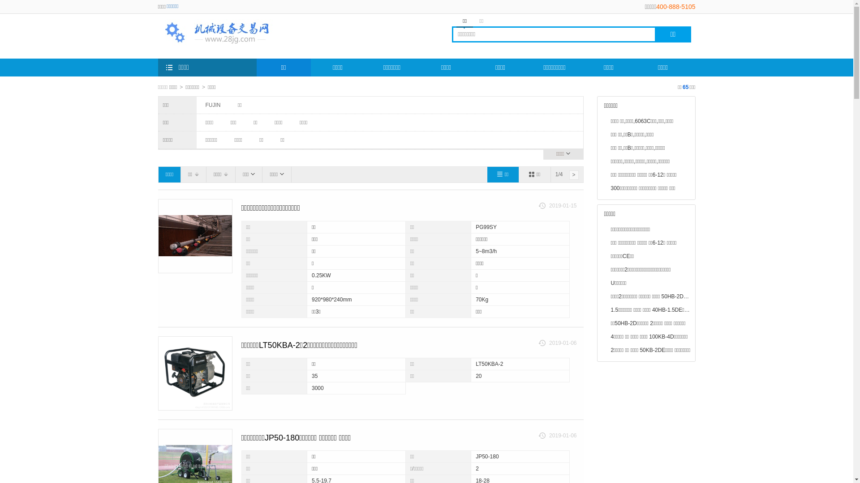 The width and height of the screenshot is (860, 483). I want to click on >, so click(573, 175).